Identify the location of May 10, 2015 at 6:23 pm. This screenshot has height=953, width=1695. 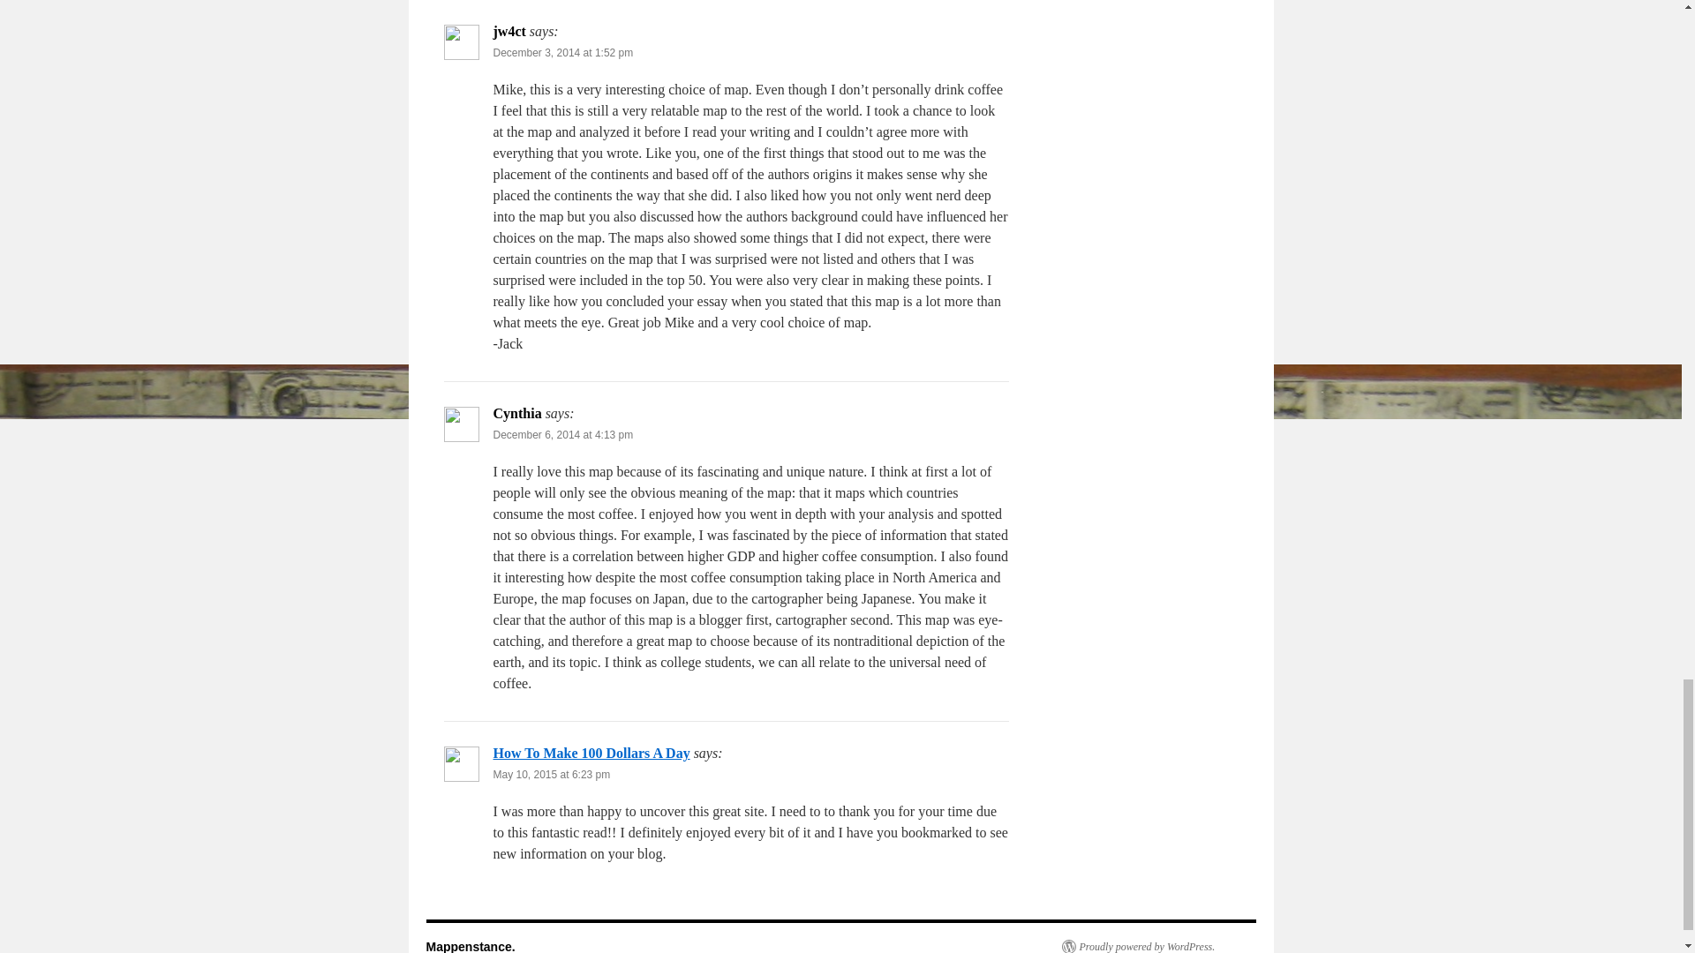
(551, 774).